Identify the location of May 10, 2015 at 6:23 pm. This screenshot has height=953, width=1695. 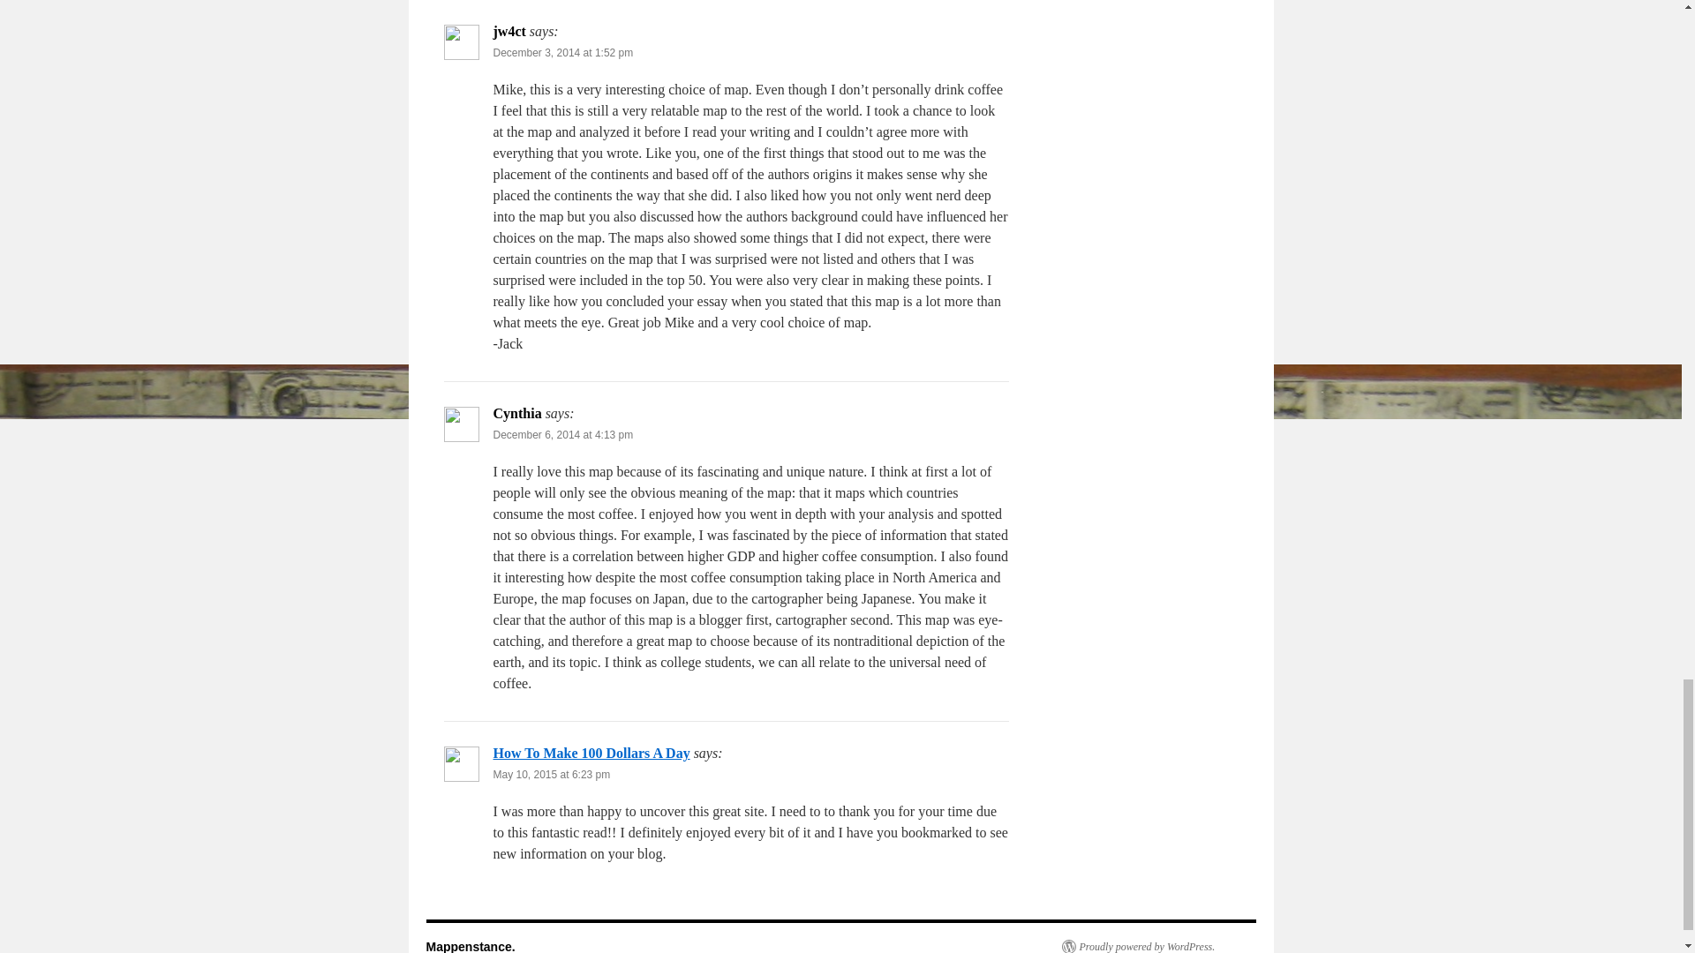
(551, 774).